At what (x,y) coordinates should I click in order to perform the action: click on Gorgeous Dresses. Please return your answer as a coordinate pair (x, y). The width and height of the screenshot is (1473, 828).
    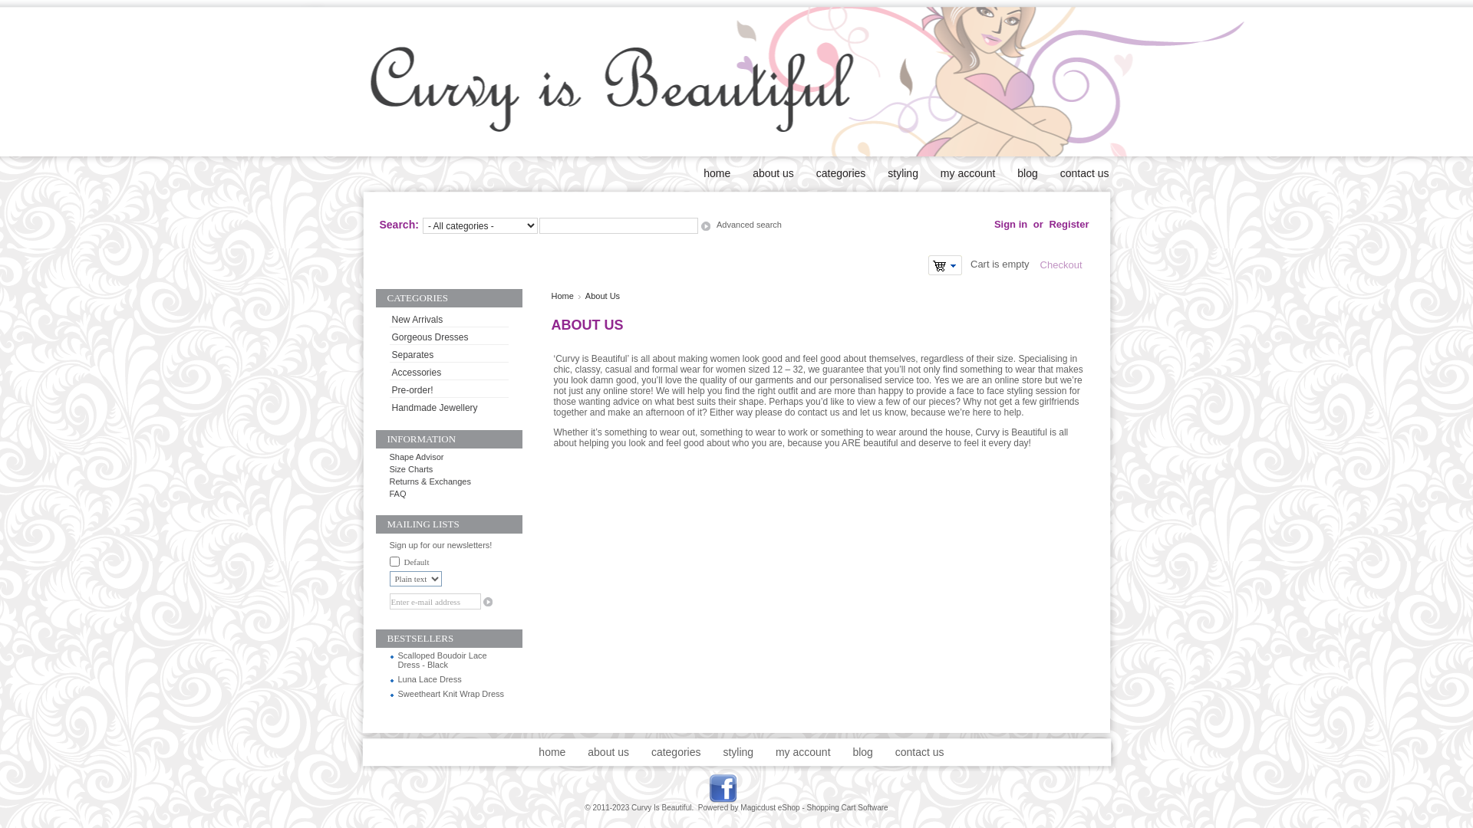
    Looking at the image, I should click on (450, 336).